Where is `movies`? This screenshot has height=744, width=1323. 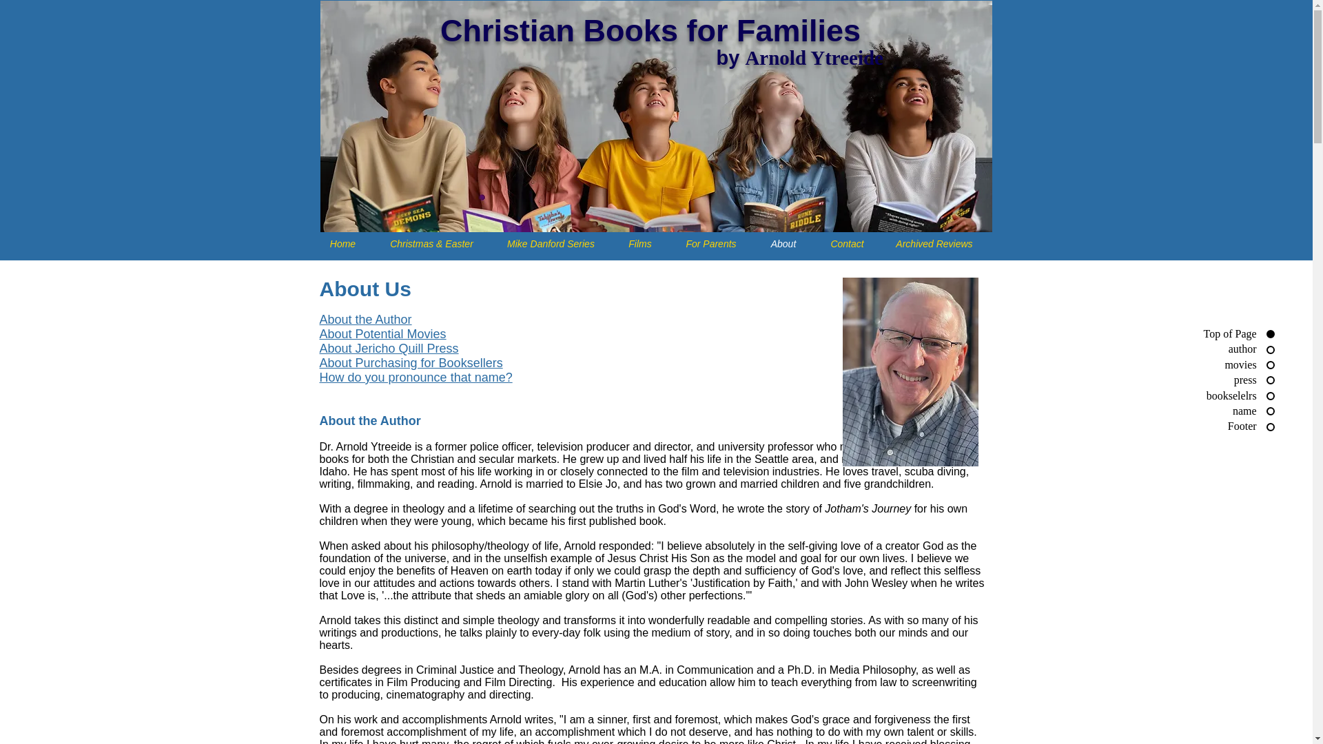 movies is located at coordinates (1235, 365).